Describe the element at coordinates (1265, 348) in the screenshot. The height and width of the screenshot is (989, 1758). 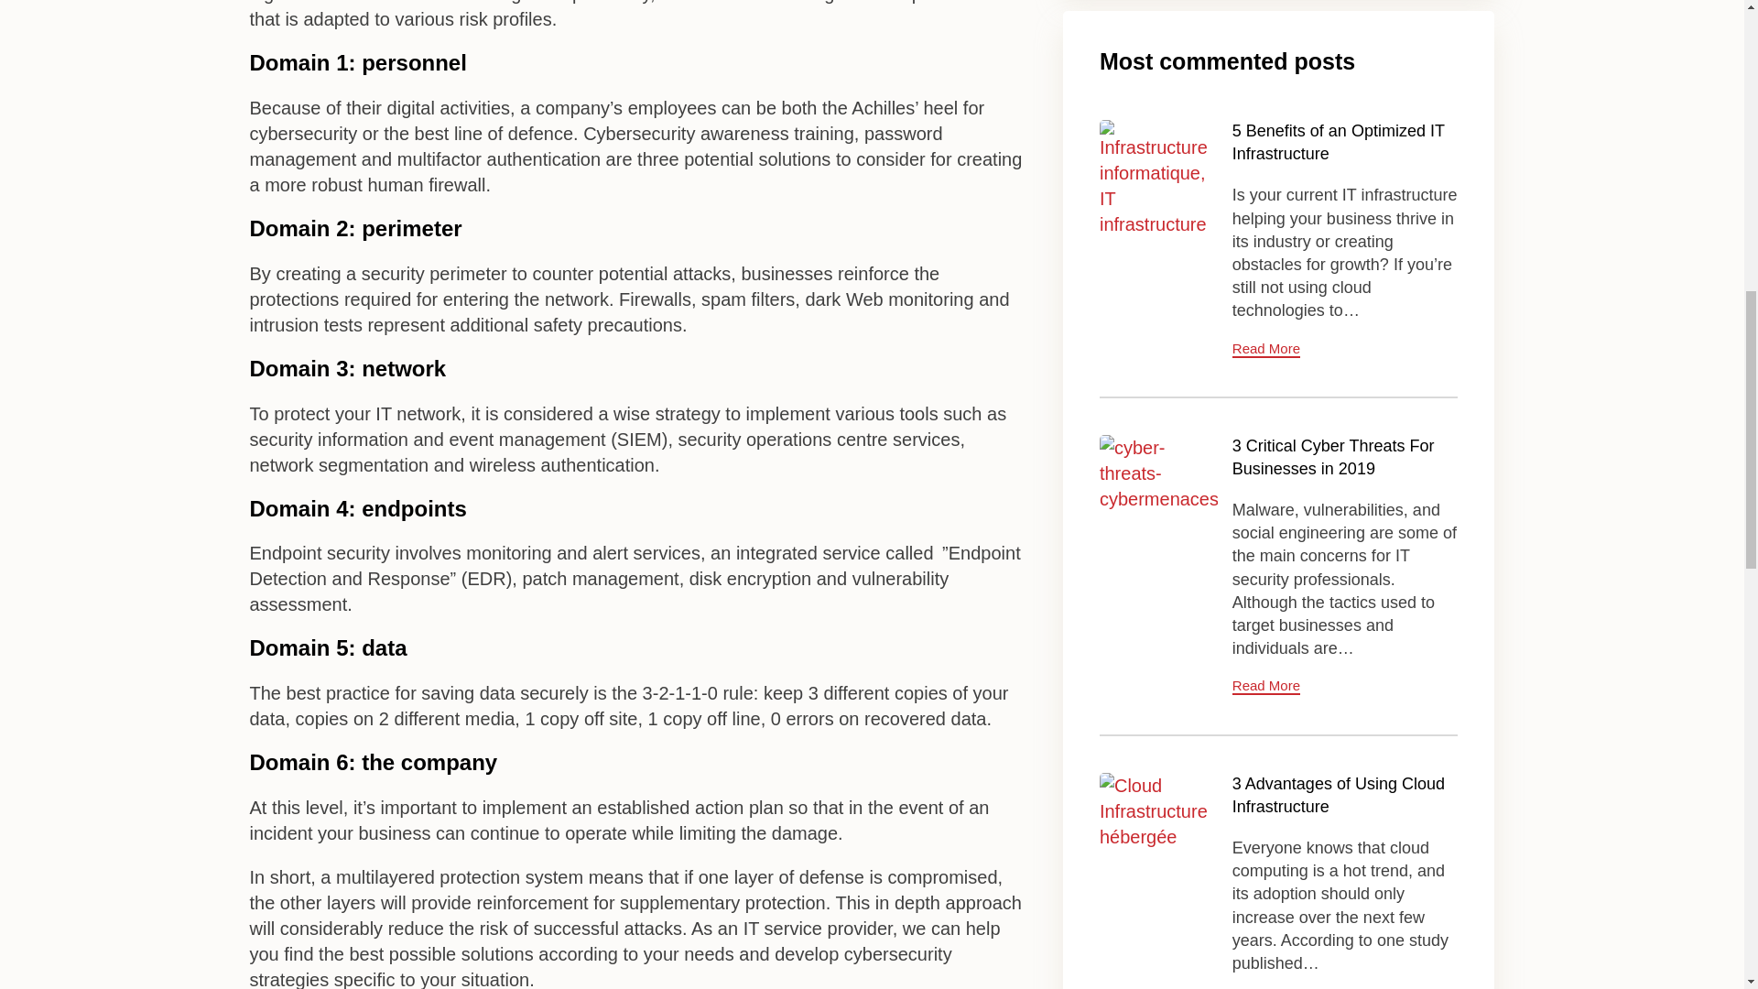
I see `Read More` at that location.